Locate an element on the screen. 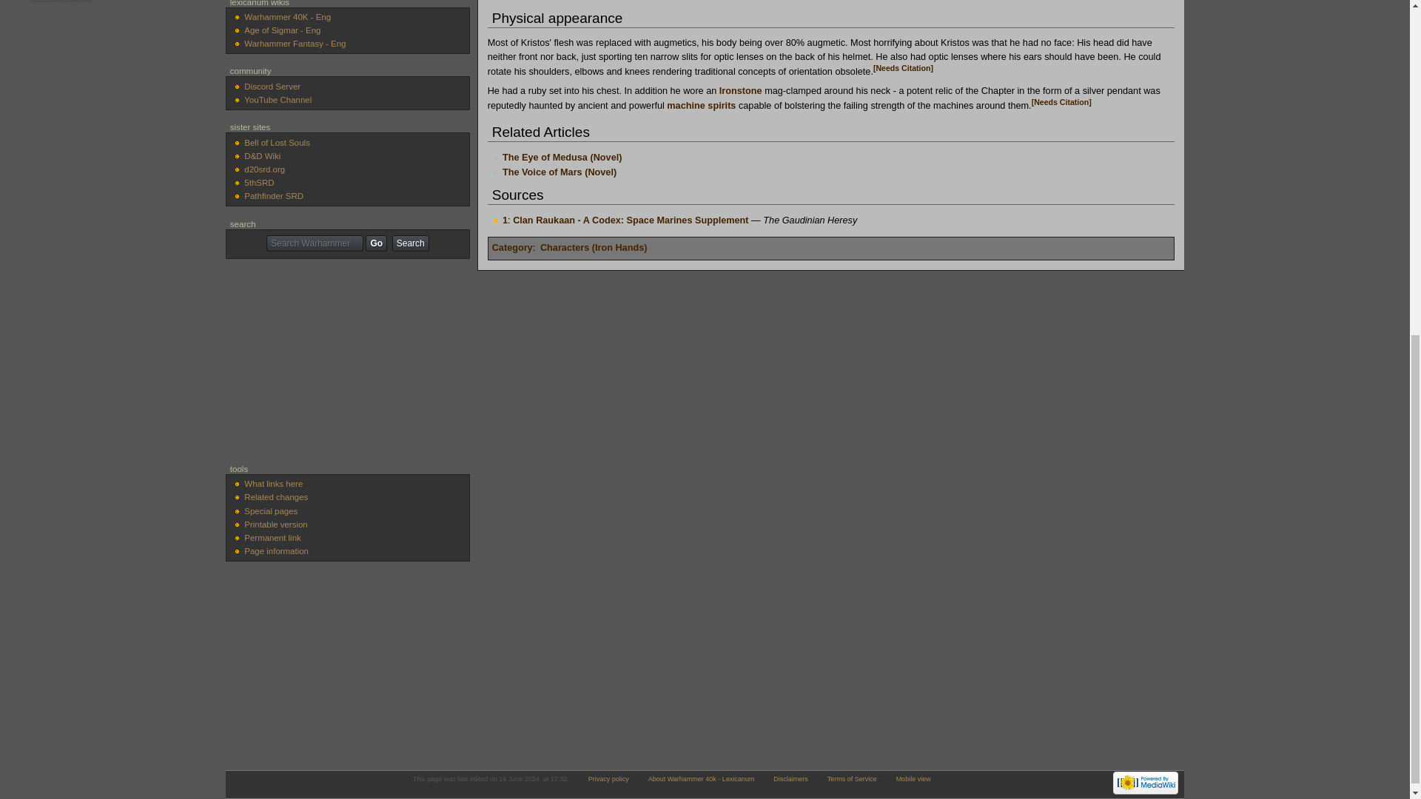 The image size is (1421, 799). Go is located at coordinates (376, 243).